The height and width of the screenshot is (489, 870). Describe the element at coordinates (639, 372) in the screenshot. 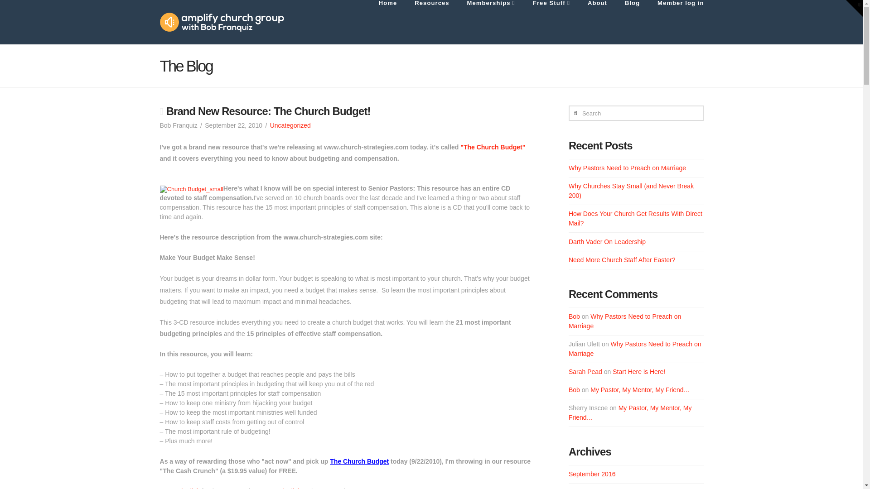

I see `Start Here is Here!` at that location.